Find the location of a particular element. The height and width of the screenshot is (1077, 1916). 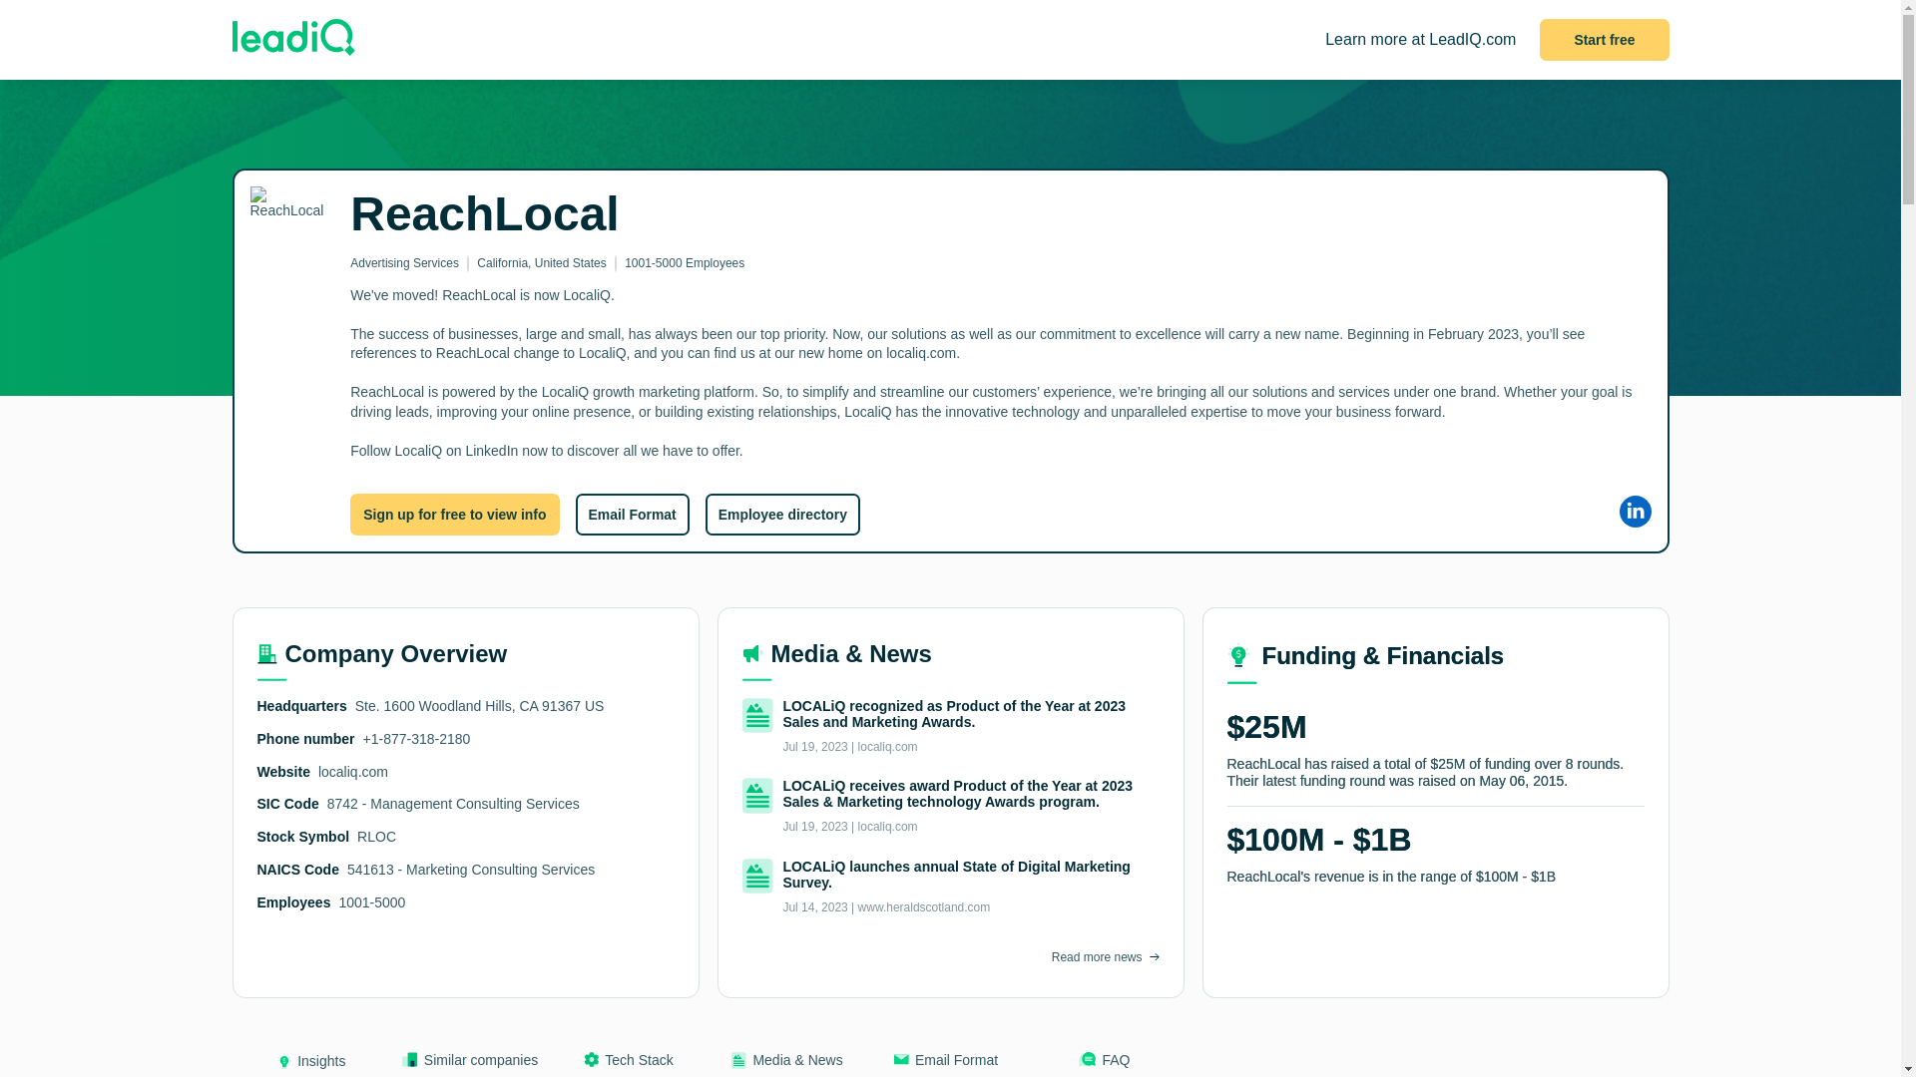

Tech Stack is located at coordinates (627, 1065).